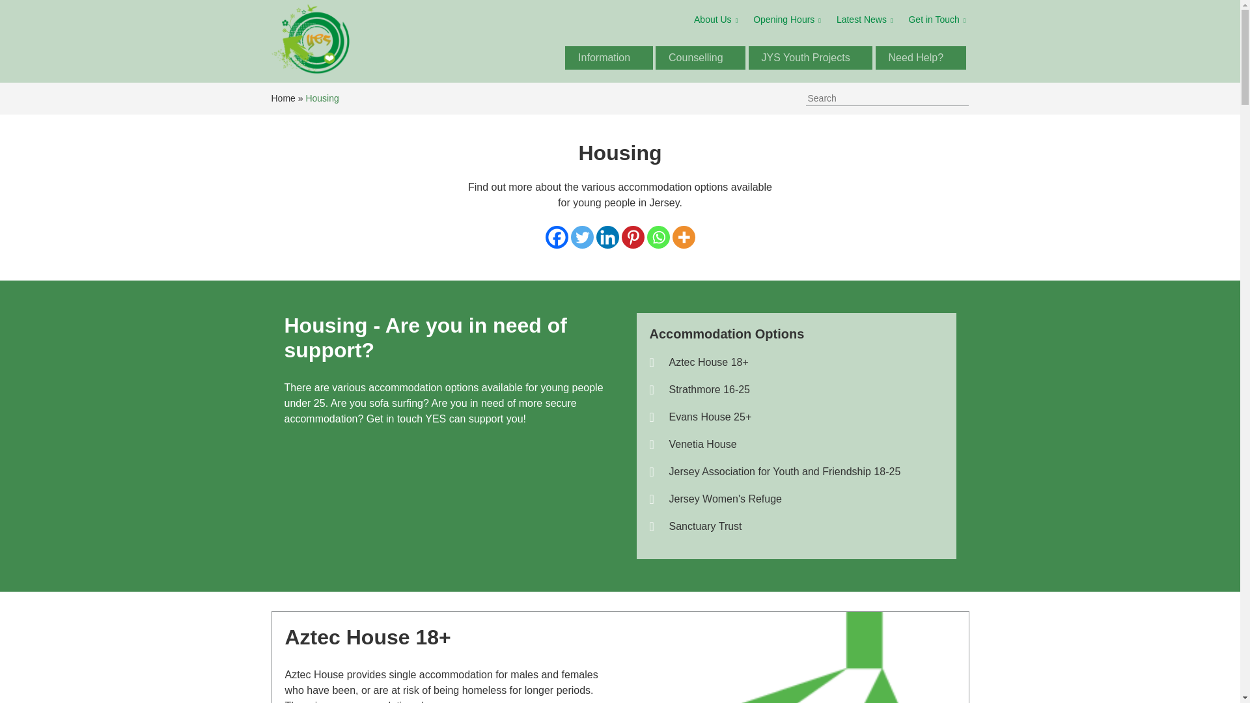  I want to click on Whatsapp, so click(659, 237).